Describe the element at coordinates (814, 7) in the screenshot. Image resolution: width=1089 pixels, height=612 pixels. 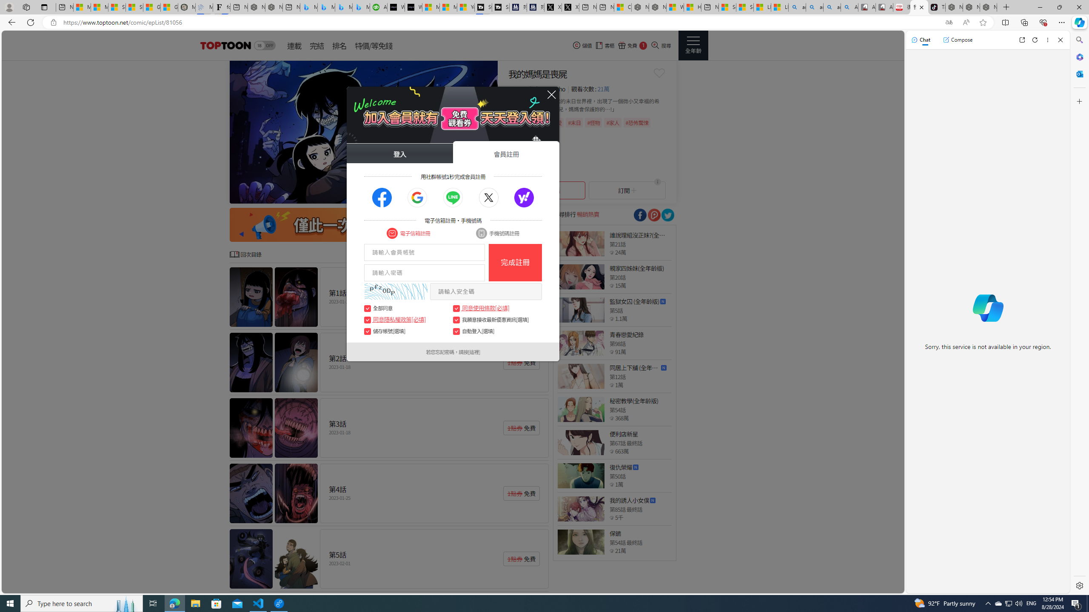
I see `amazon - Search` at that location.